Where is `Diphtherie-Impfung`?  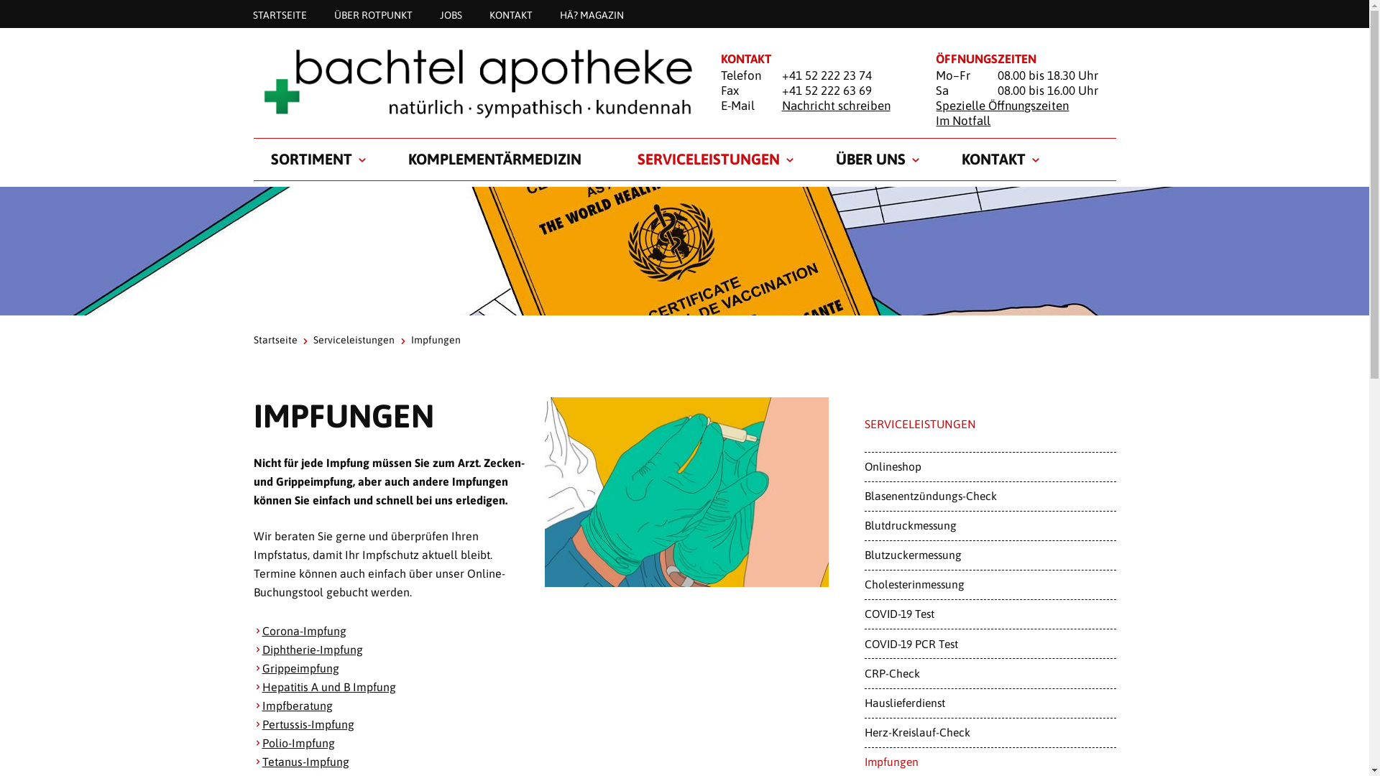
Diphtherie-Impfung is located at coordinates (312, 650).